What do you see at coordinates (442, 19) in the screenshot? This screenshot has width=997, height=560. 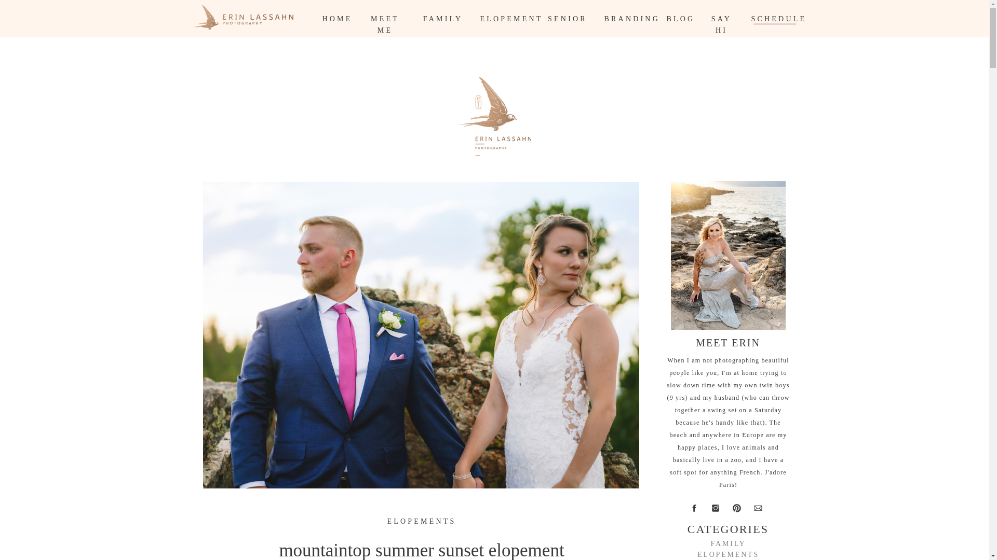 I see `FAMILY` at bounding box center [442, 19].